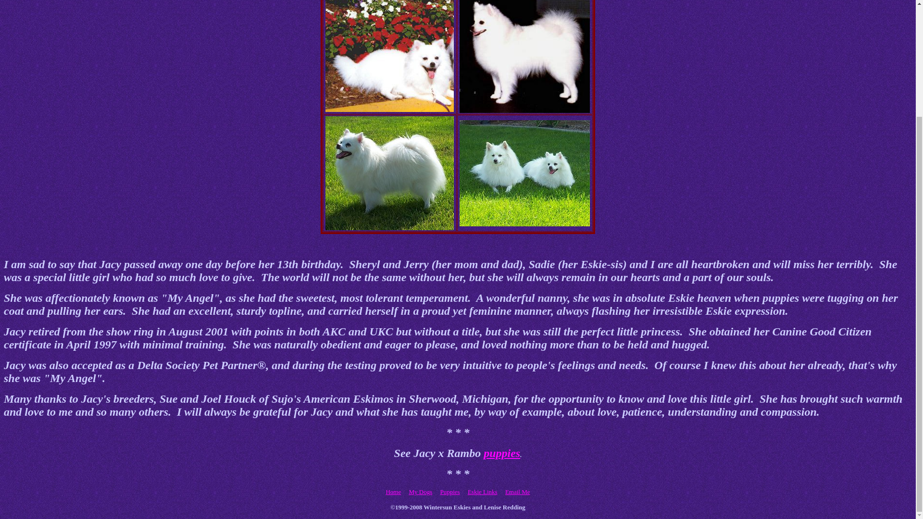 The width and height of the screenshot is (923, 519). I want to click on Email Me, so click(517, 492).